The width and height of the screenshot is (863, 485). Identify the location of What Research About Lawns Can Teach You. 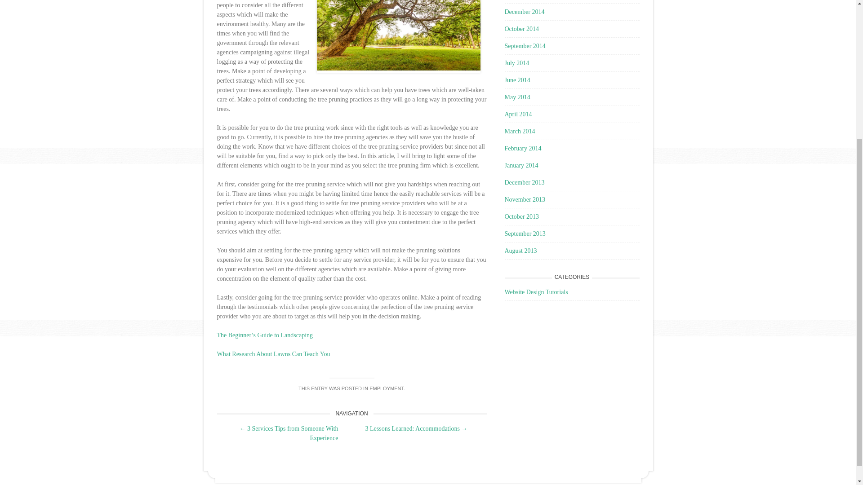
(273, 354).